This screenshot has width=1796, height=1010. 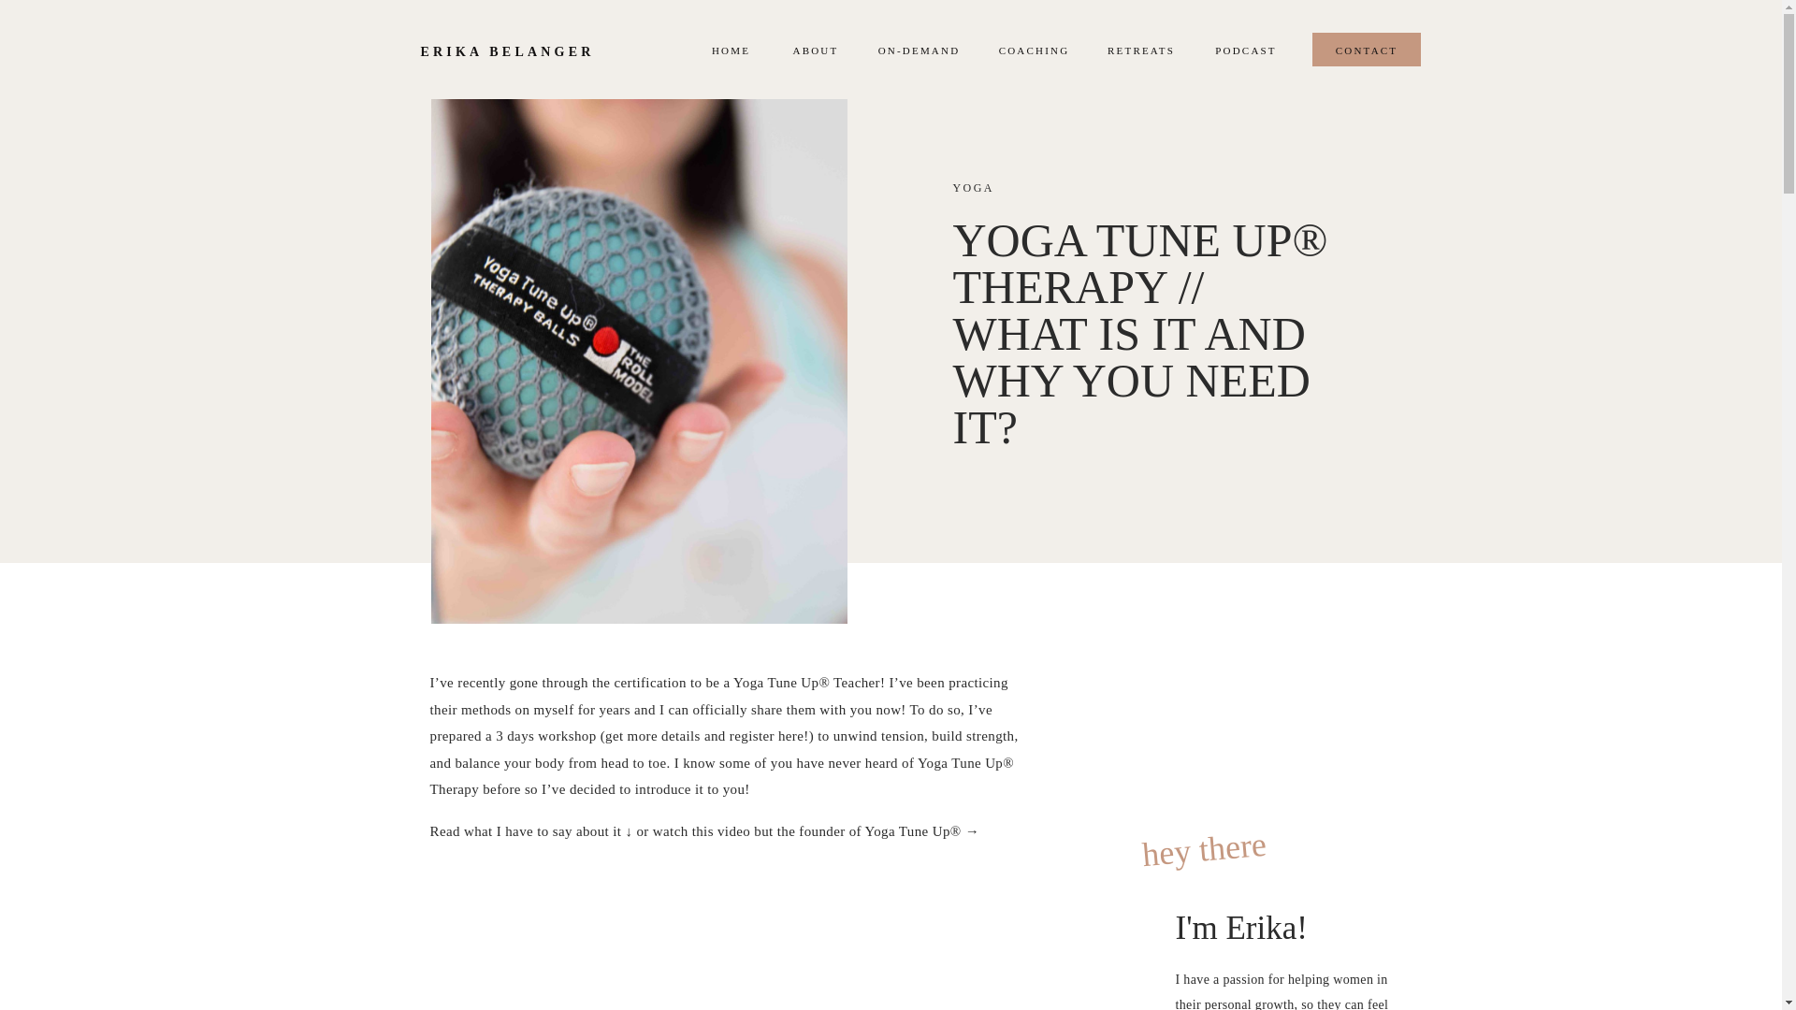 I want to click on HOME, so click(x=731, y=50).